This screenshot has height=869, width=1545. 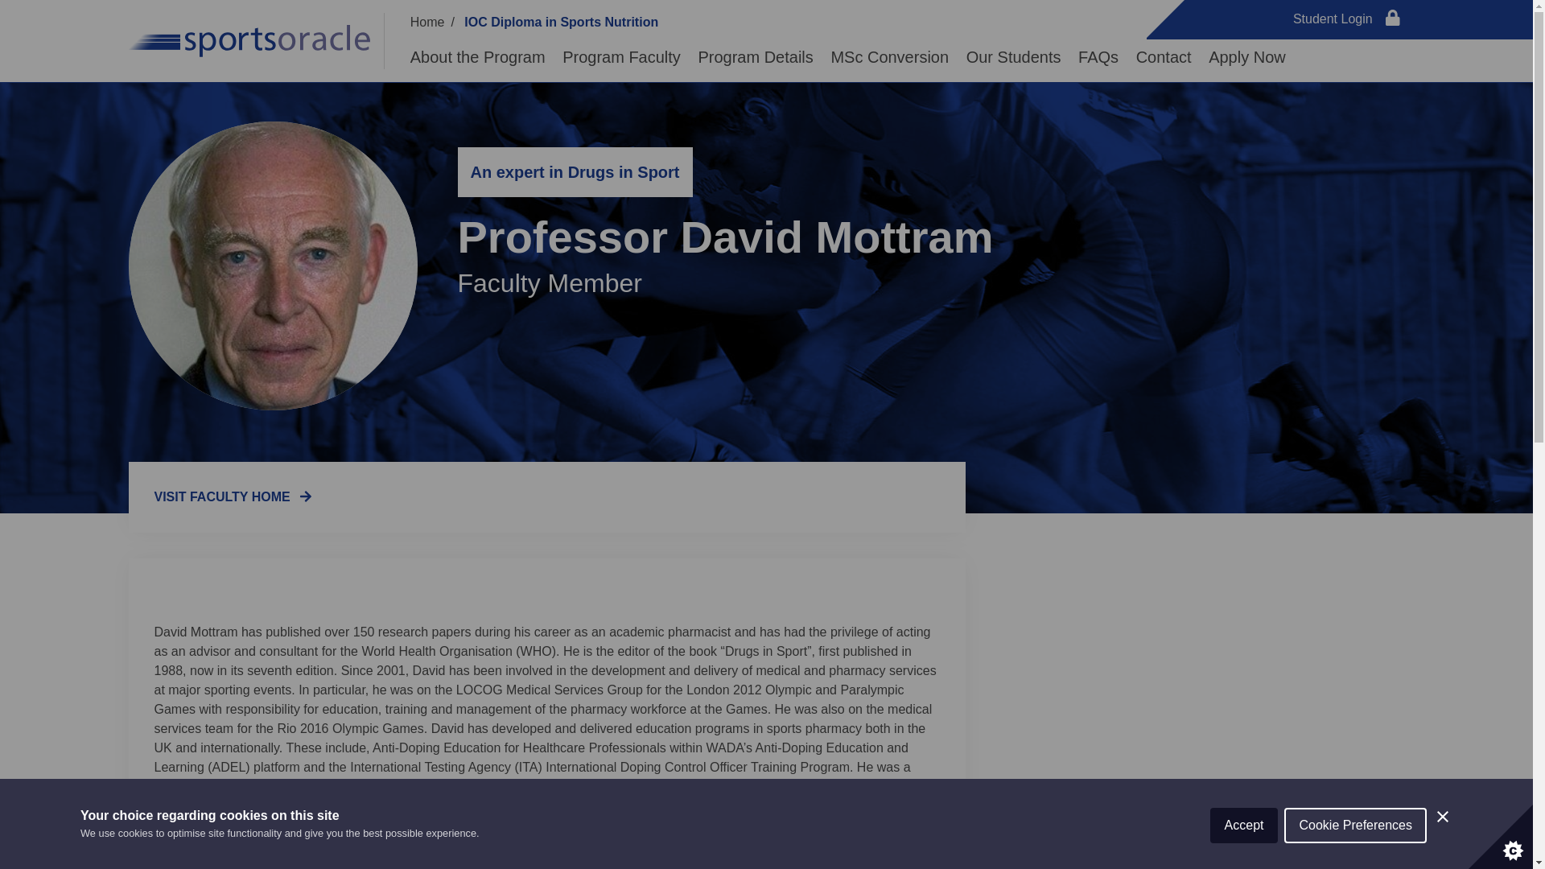 I want to click on Contact, so click(x=1164, y=57).